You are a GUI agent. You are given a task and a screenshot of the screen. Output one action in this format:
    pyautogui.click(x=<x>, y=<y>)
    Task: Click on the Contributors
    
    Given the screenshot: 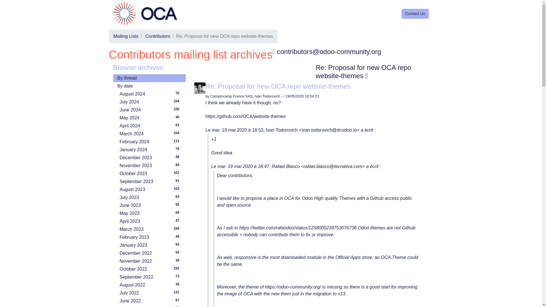 What is the action you would take?
    pyautogui.click(x=150, y=110)
    